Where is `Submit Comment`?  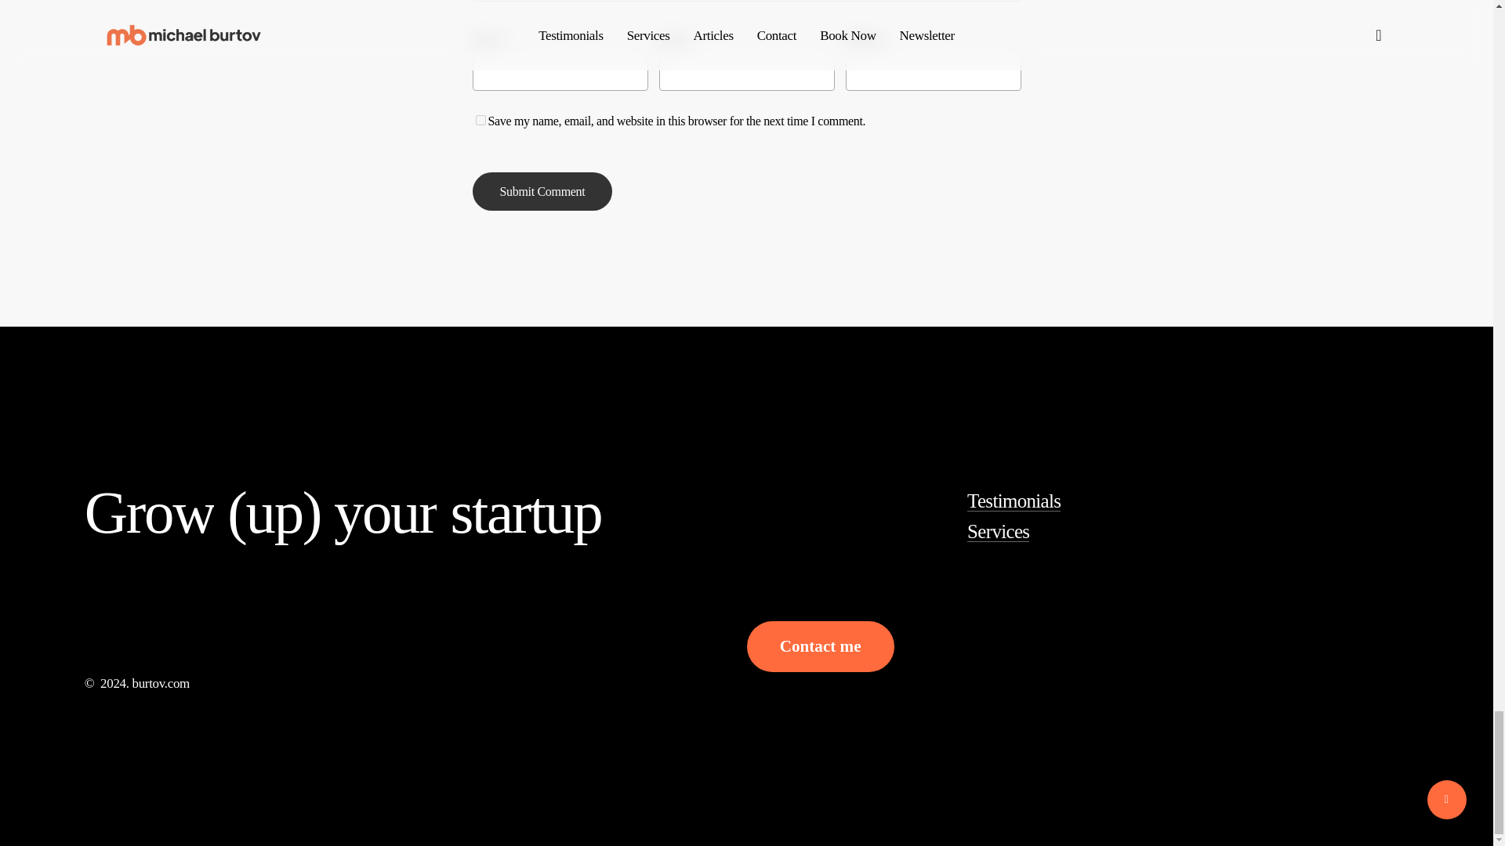 Submit Comment is located at coordinates (542, 191).